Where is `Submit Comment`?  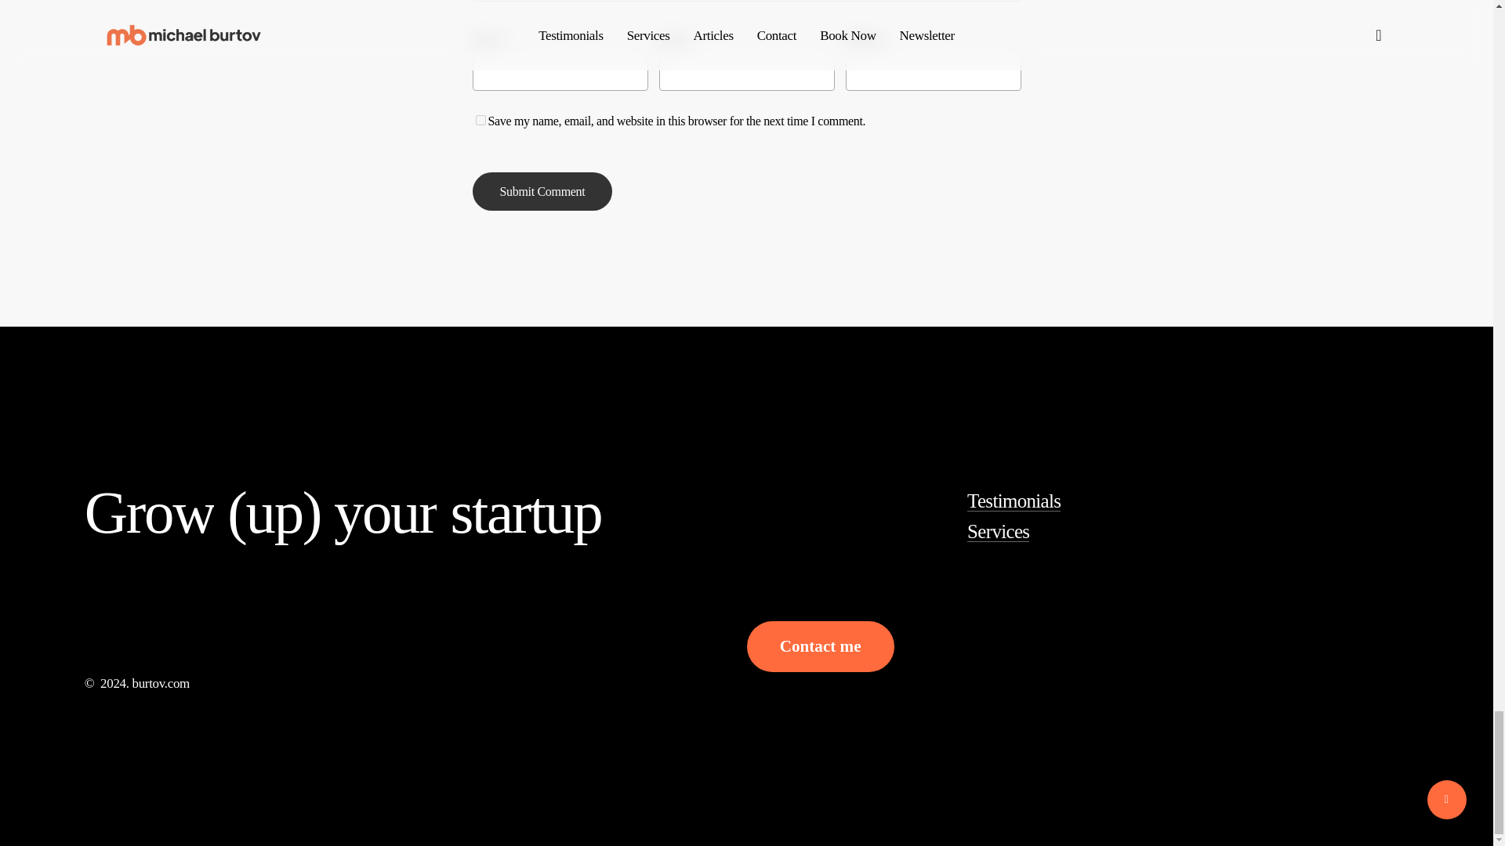 Submit Comment is located at coordinates (542, 191).